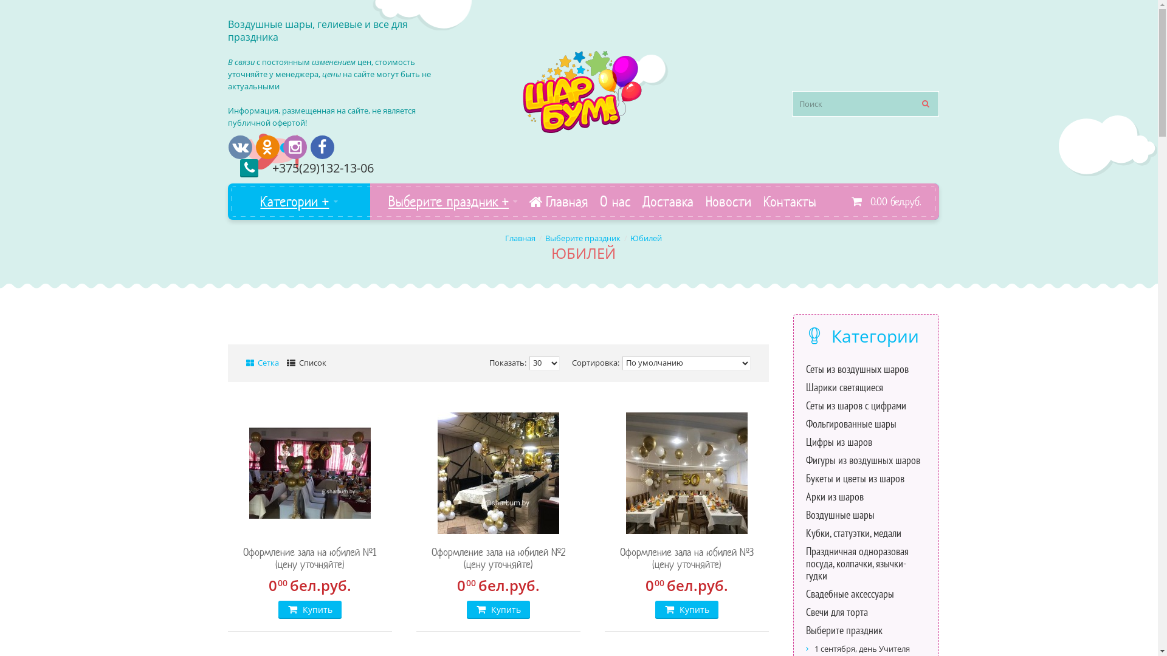  What do you see at coordinates (323, 168) in the screenshot?
I see `+375(29)132-13-06` at bounding box center [323, 168].